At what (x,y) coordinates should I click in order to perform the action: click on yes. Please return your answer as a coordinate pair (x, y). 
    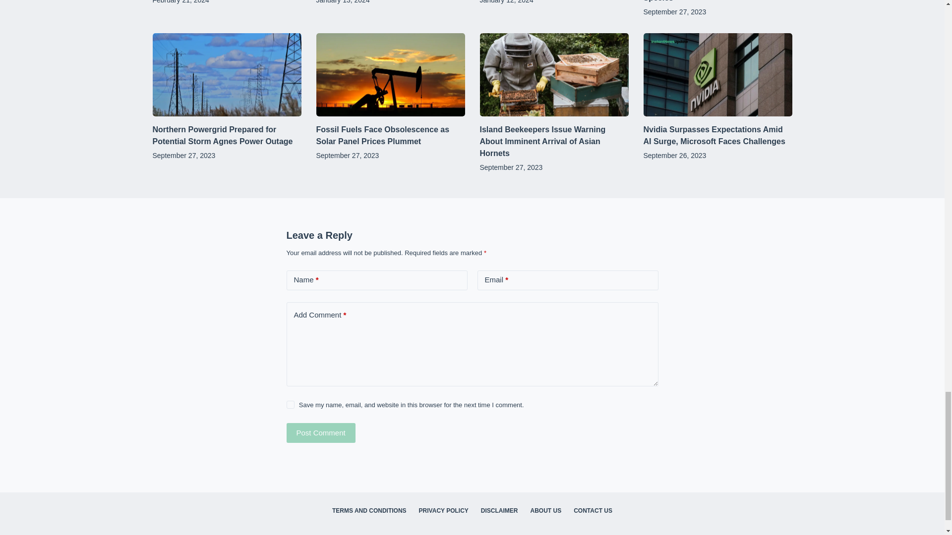
    Looking at the image, I should click on (290, 404).